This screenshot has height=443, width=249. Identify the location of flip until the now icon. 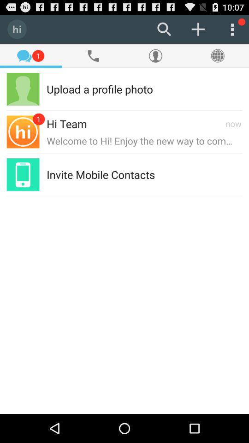
(233, 124).